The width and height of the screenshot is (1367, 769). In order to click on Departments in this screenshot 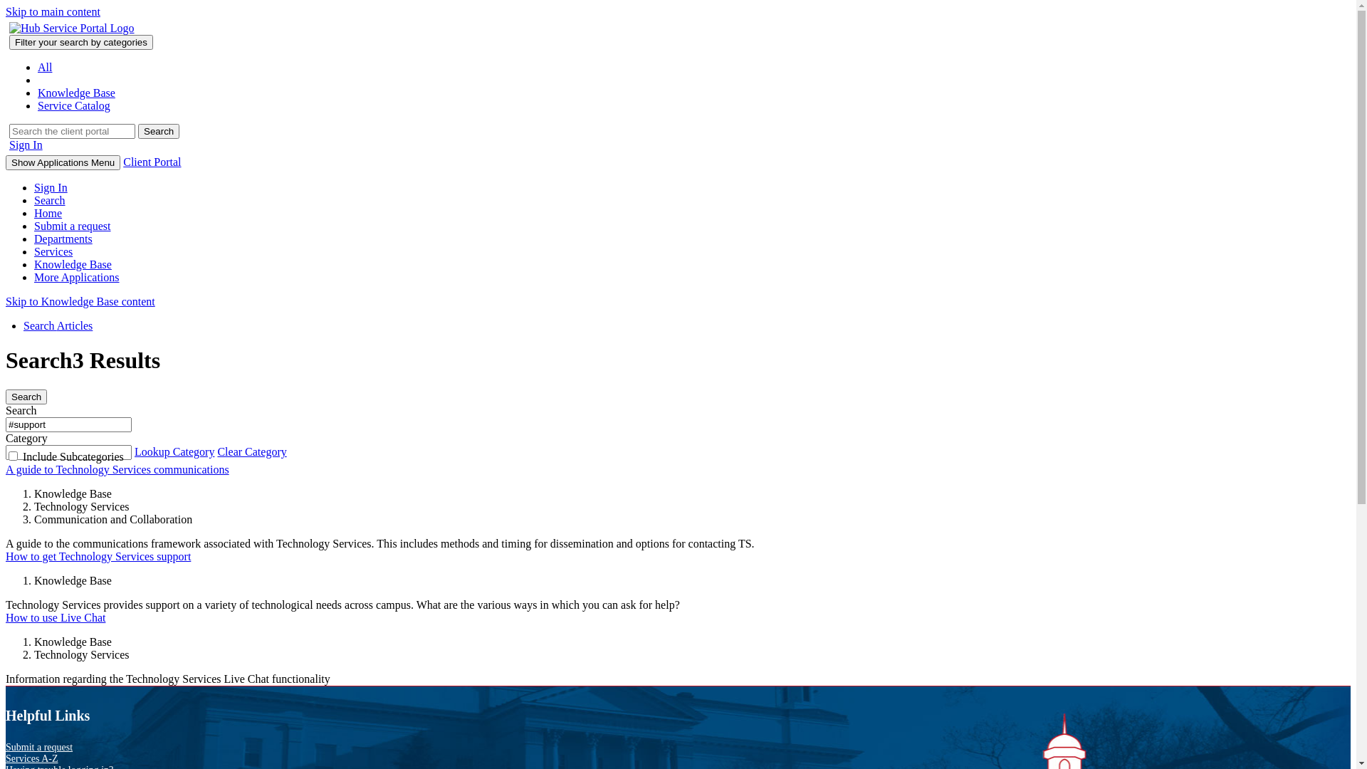, I will do `click(63, 239)`.